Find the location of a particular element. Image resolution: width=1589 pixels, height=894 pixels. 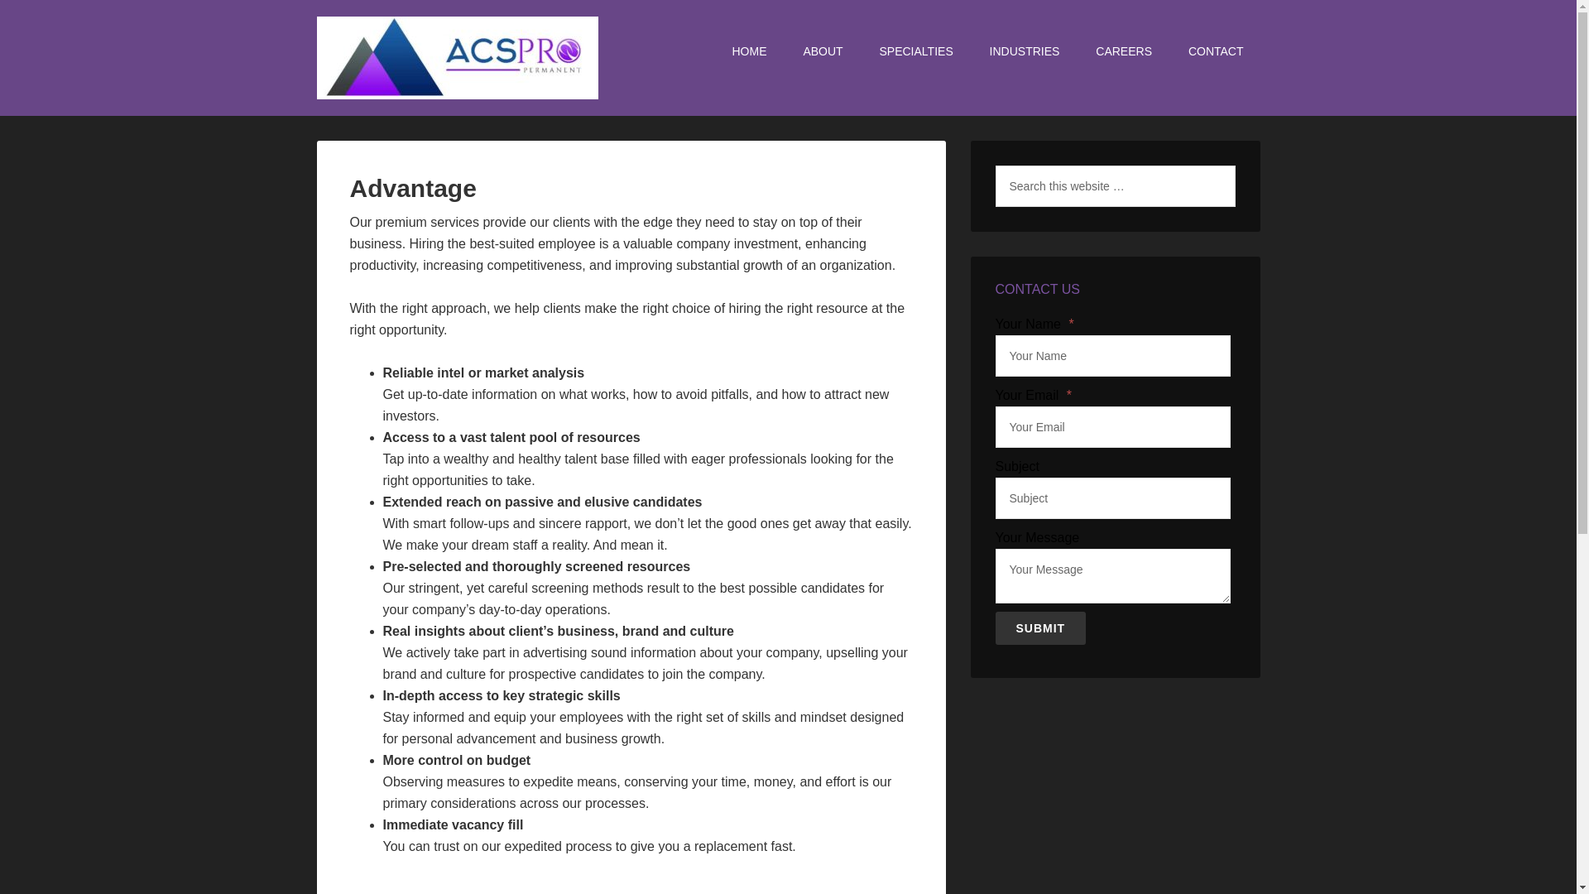

ACS PRO PERMANENT is located at coordinates (457, 58).